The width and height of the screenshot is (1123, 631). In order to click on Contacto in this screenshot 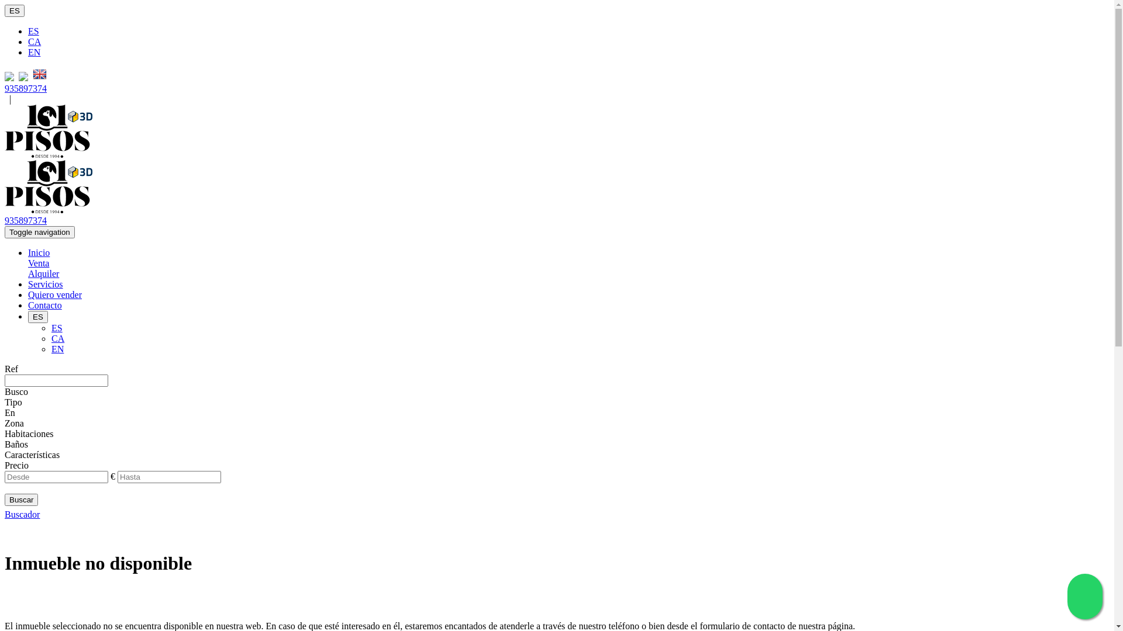, I will do `click(45, 305)`.